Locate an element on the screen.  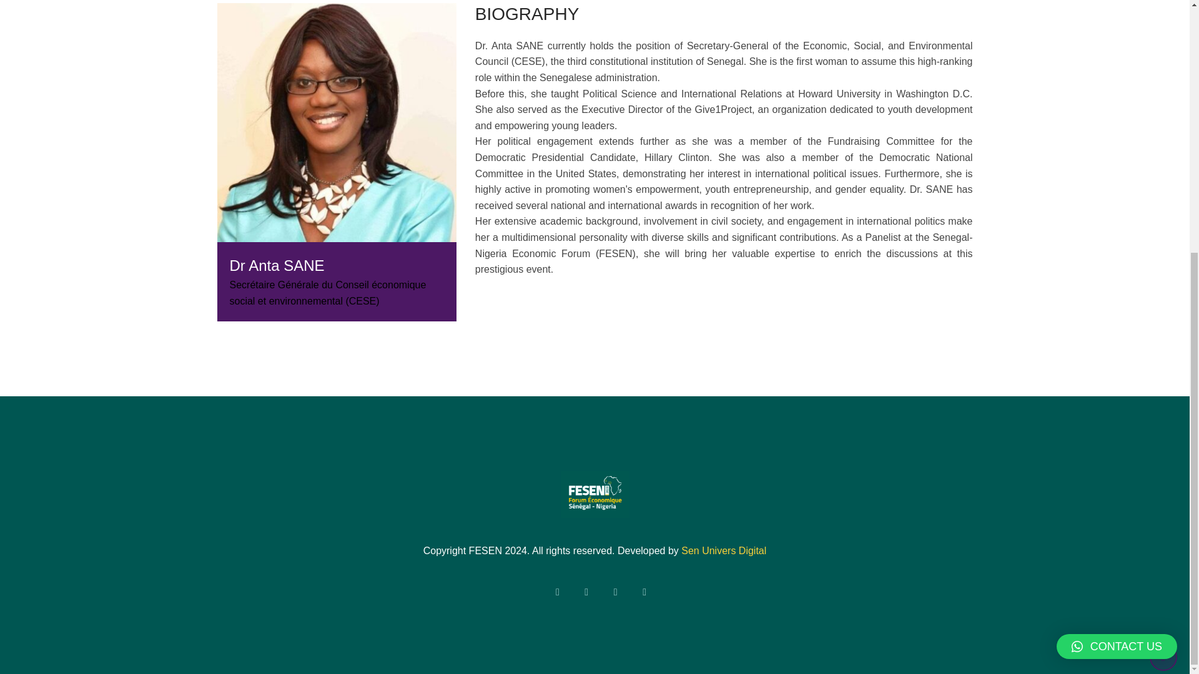
Sen Univers Digital is located at coordinates (723, 550).